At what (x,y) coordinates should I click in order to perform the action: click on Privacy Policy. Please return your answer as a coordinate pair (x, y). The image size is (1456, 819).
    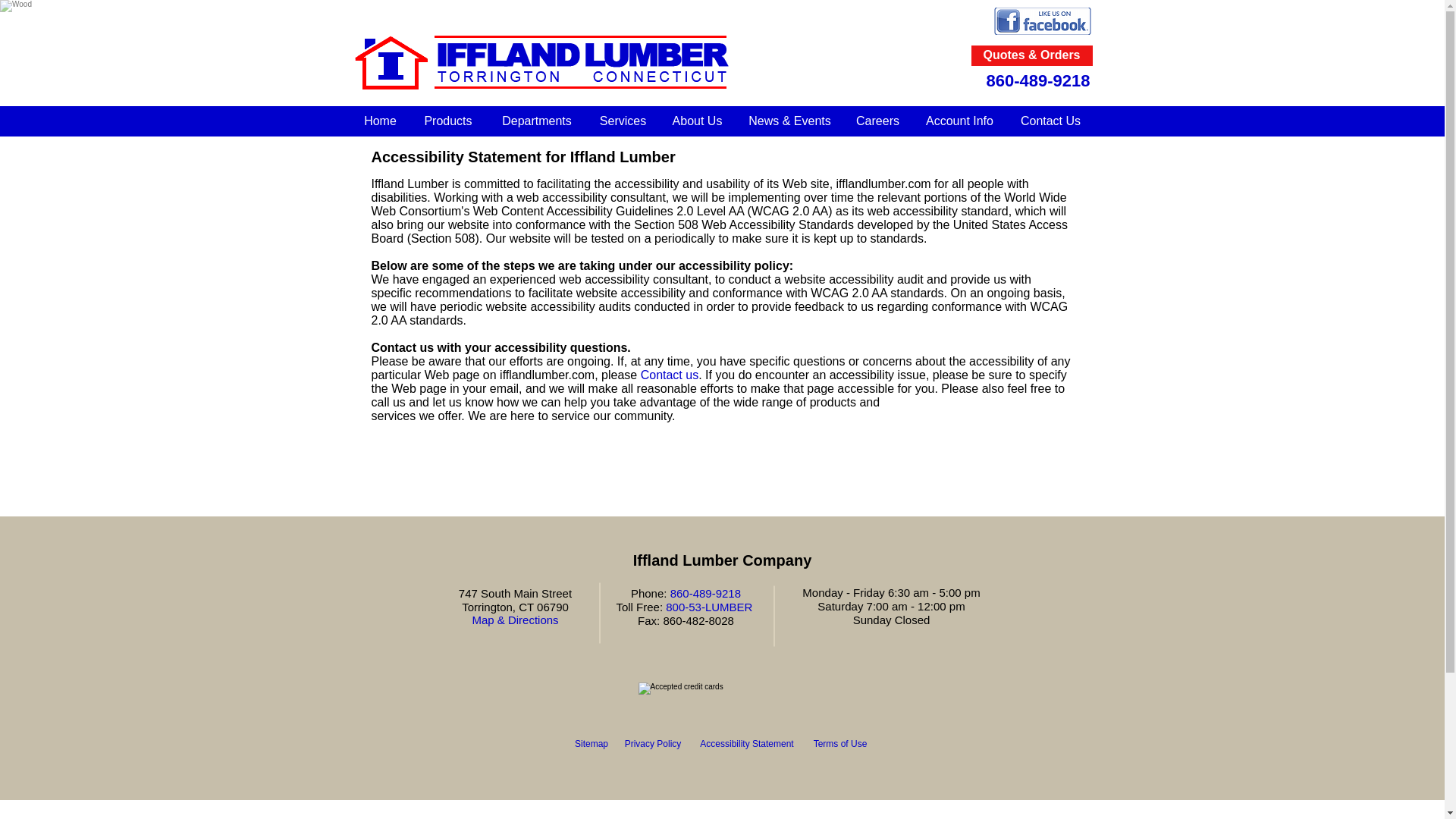
    Looking at the image, I should click on (652, 744).